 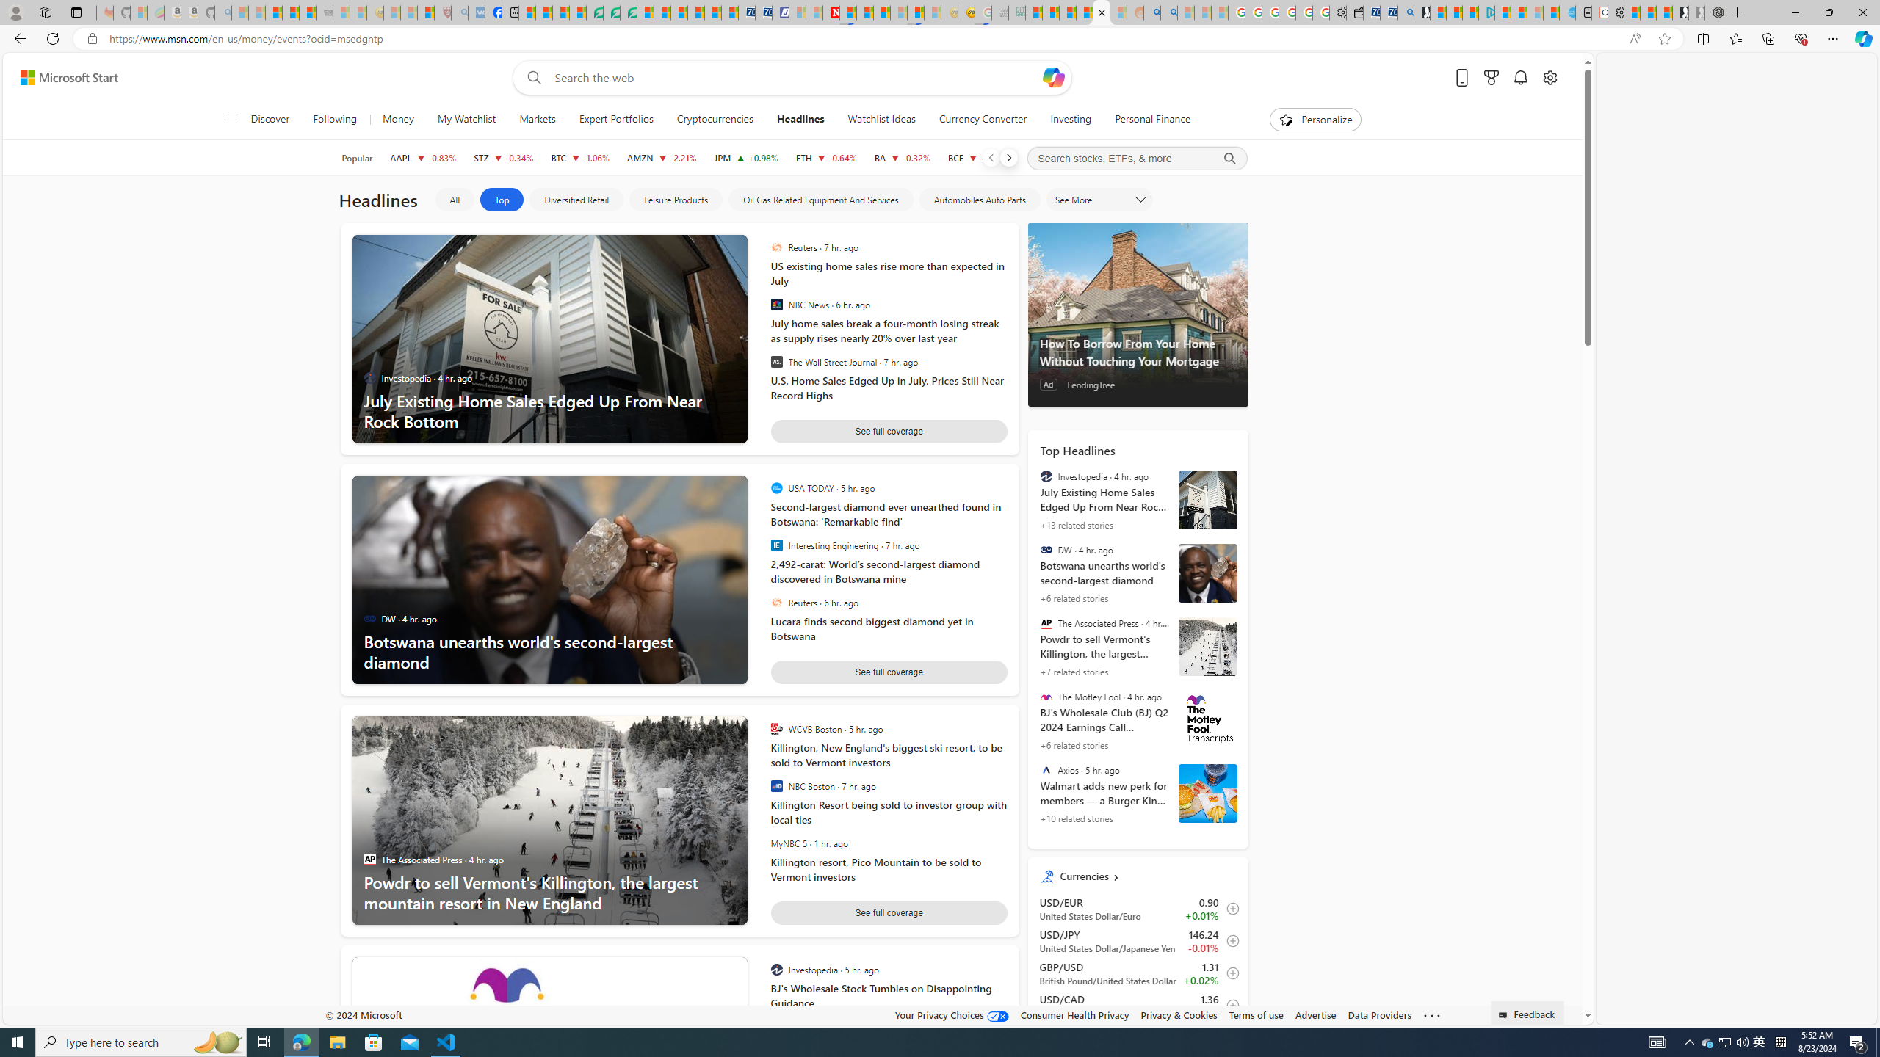 What do you see at coordinates (69, 78) in the screenshot?
I see `Microsoft Start` at bounding box center [69, 78].